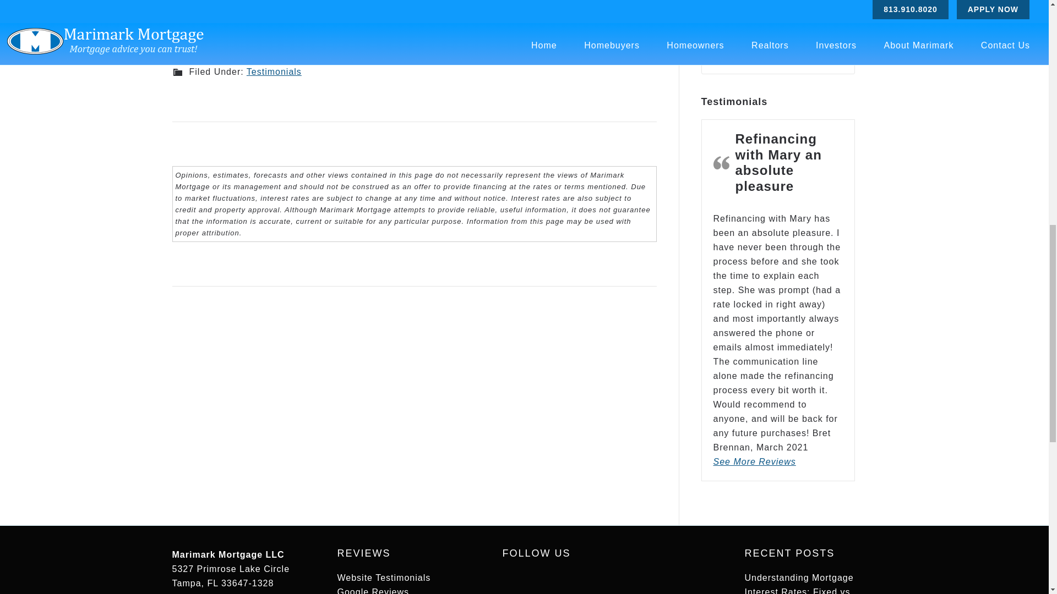 This screenshot has height=594, width=1057. What do you see at coordinates (754, 461) in the screenshot?
I see `See More Reviews` at bounding box center [754, 461].